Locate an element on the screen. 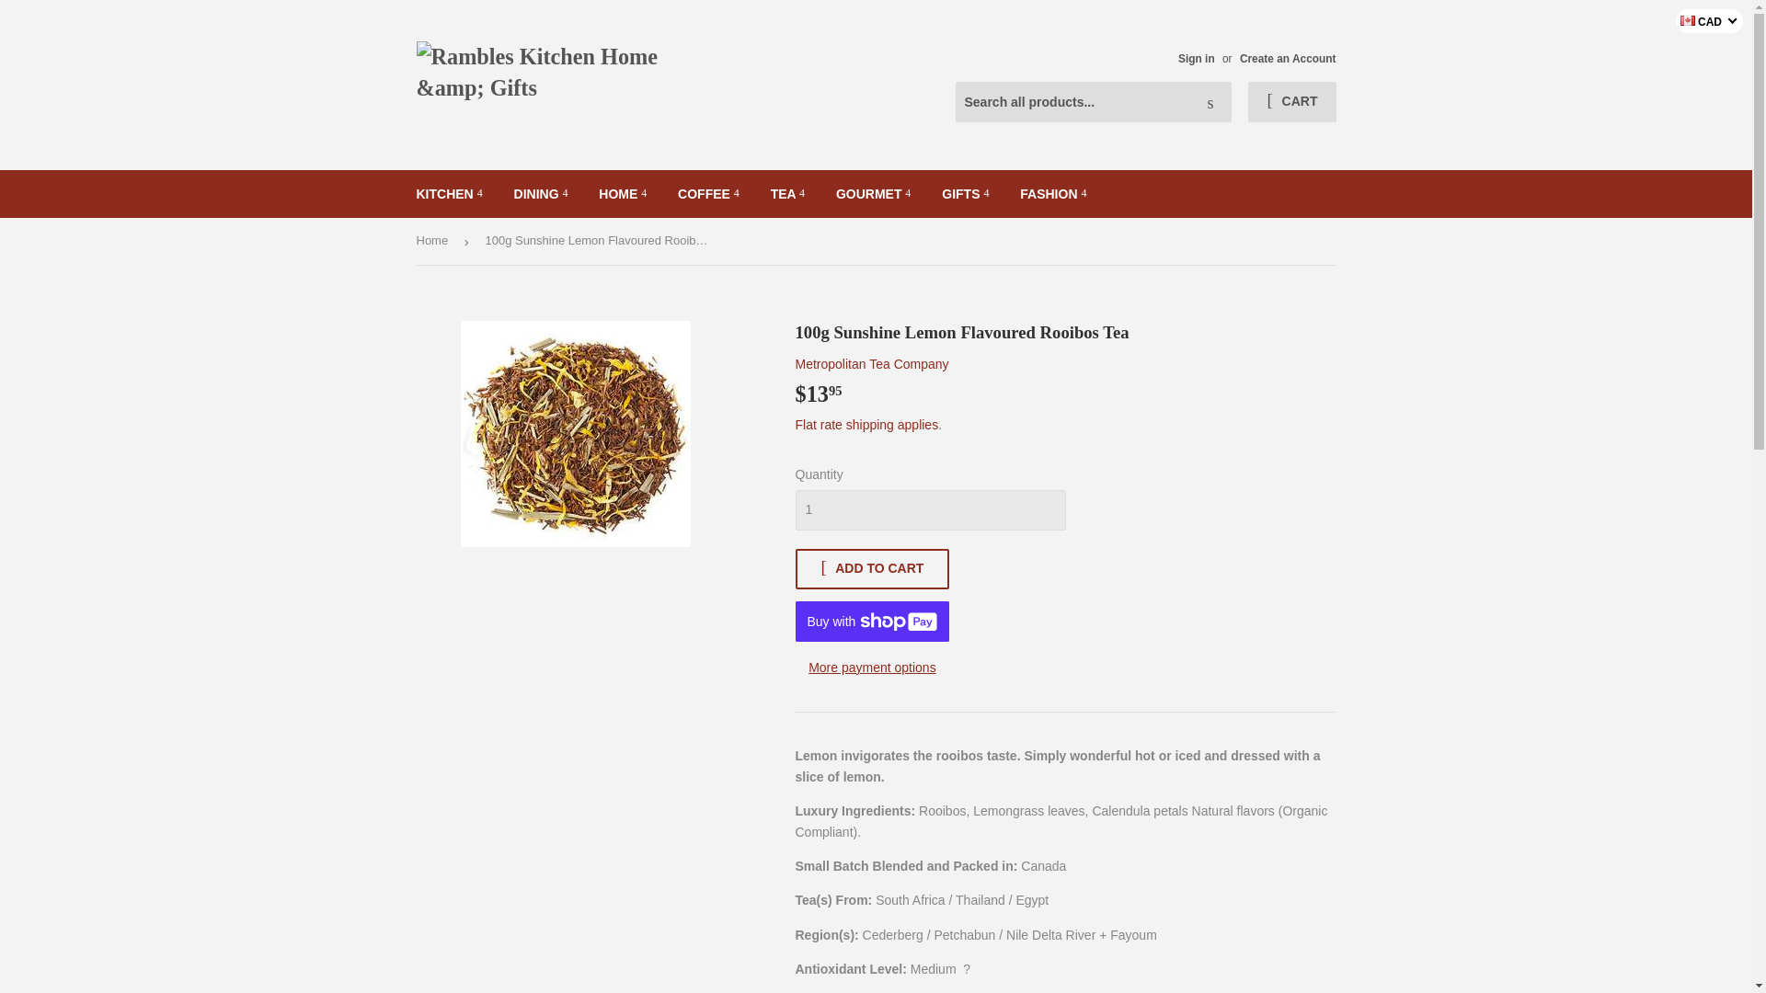 The width and height of the screenshot is (1766, 993). 1 is located at coordinates (929, 509).